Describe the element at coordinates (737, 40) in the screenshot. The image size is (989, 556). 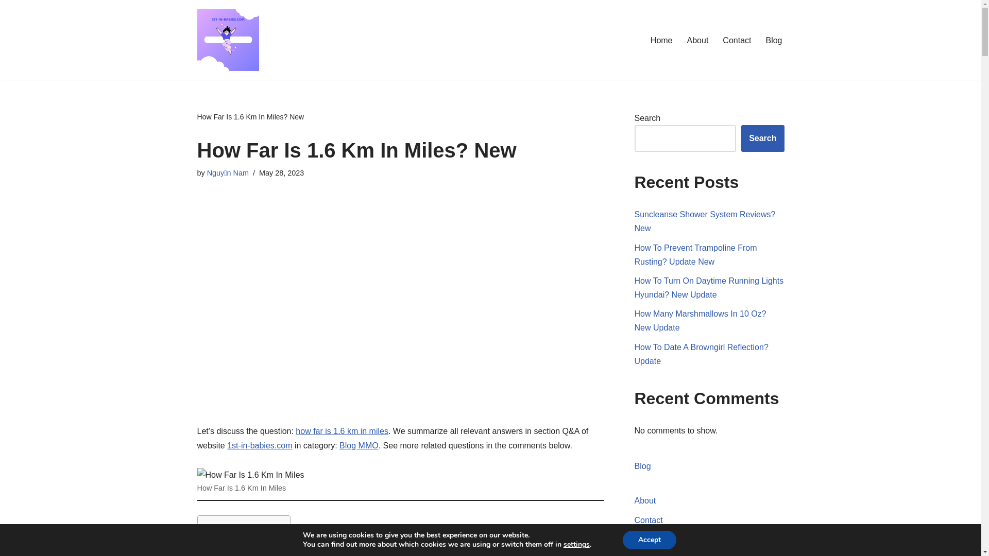
I see `Contact` at that location.